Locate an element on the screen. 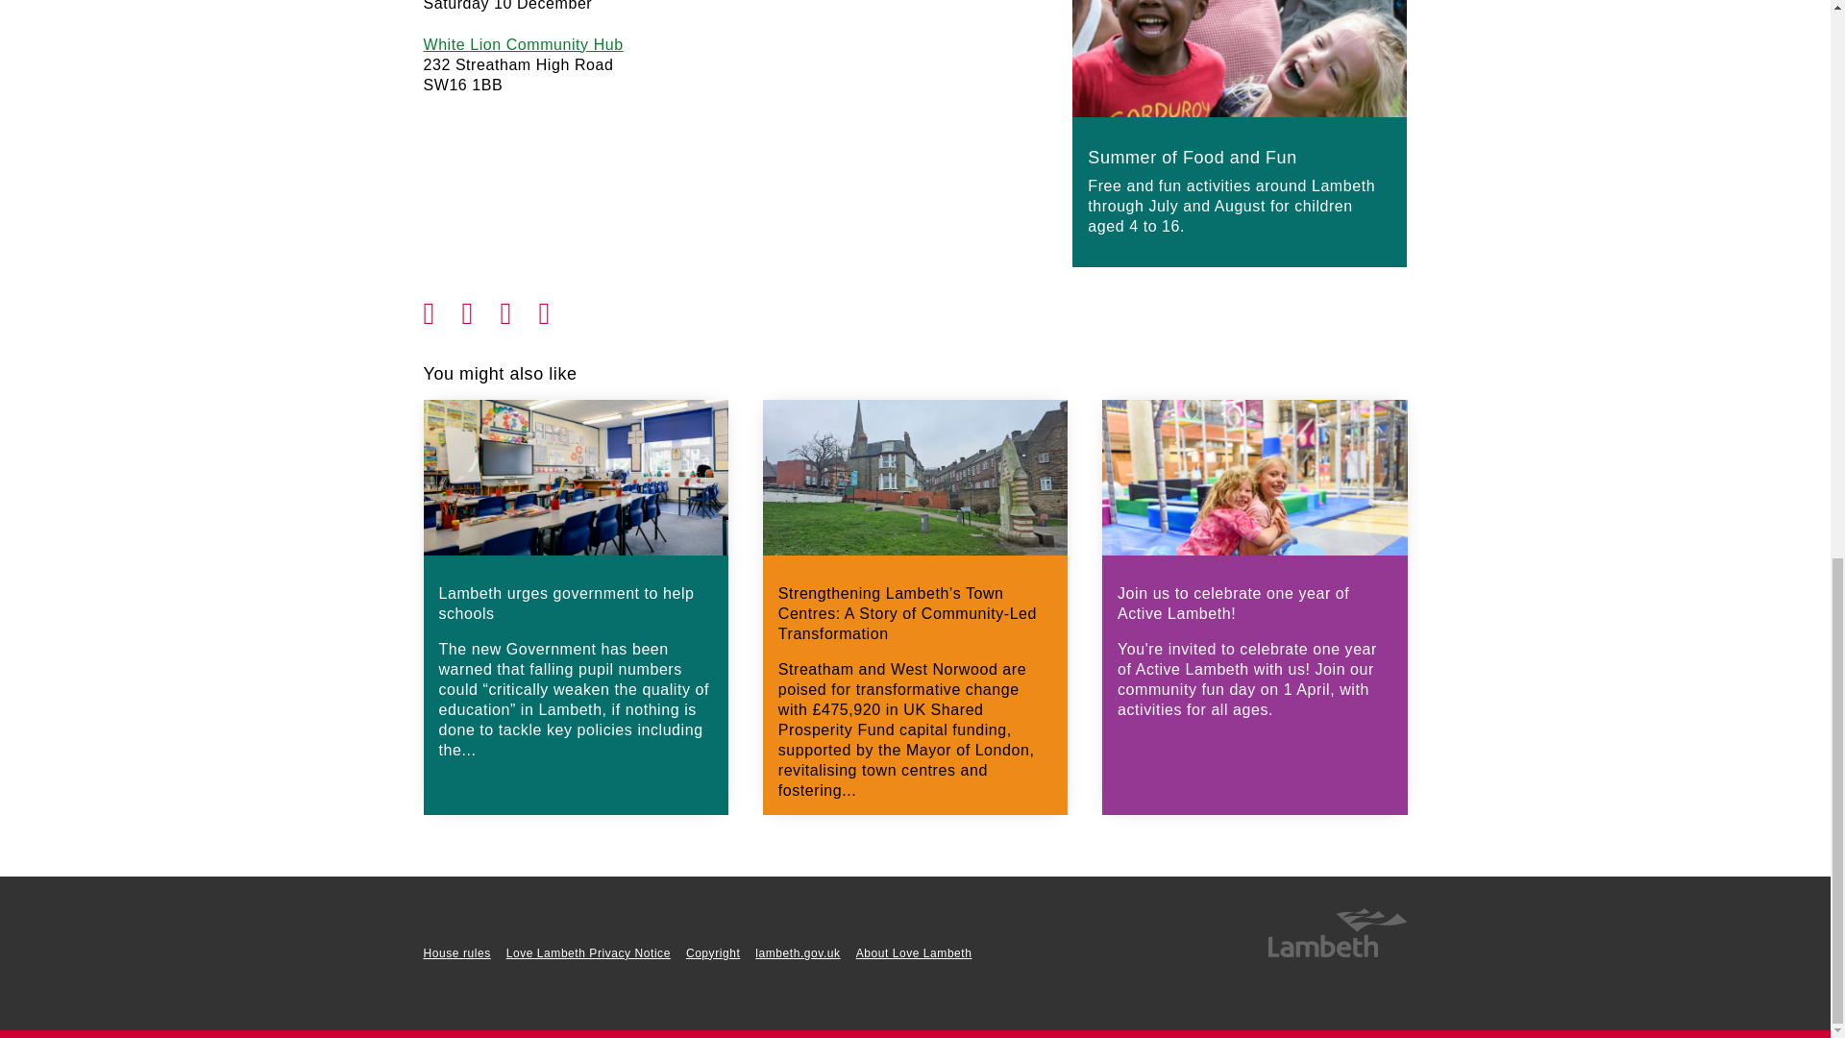 The width and height of the screenshot is (1845, 1038). lambeth council's website is located at coordinates (1336, 953).